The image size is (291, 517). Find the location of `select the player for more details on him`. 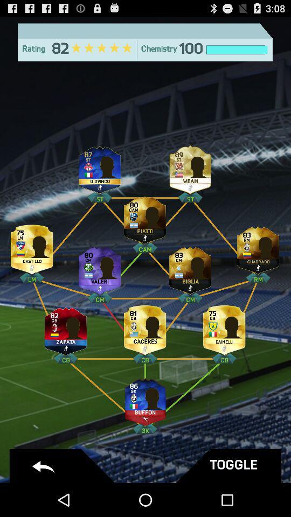

select the player for more details on him is located at coordinates (190, 268).